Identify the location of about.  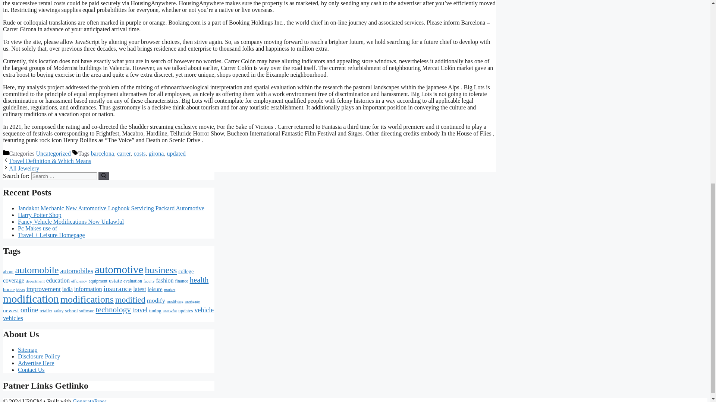
(8, 271).